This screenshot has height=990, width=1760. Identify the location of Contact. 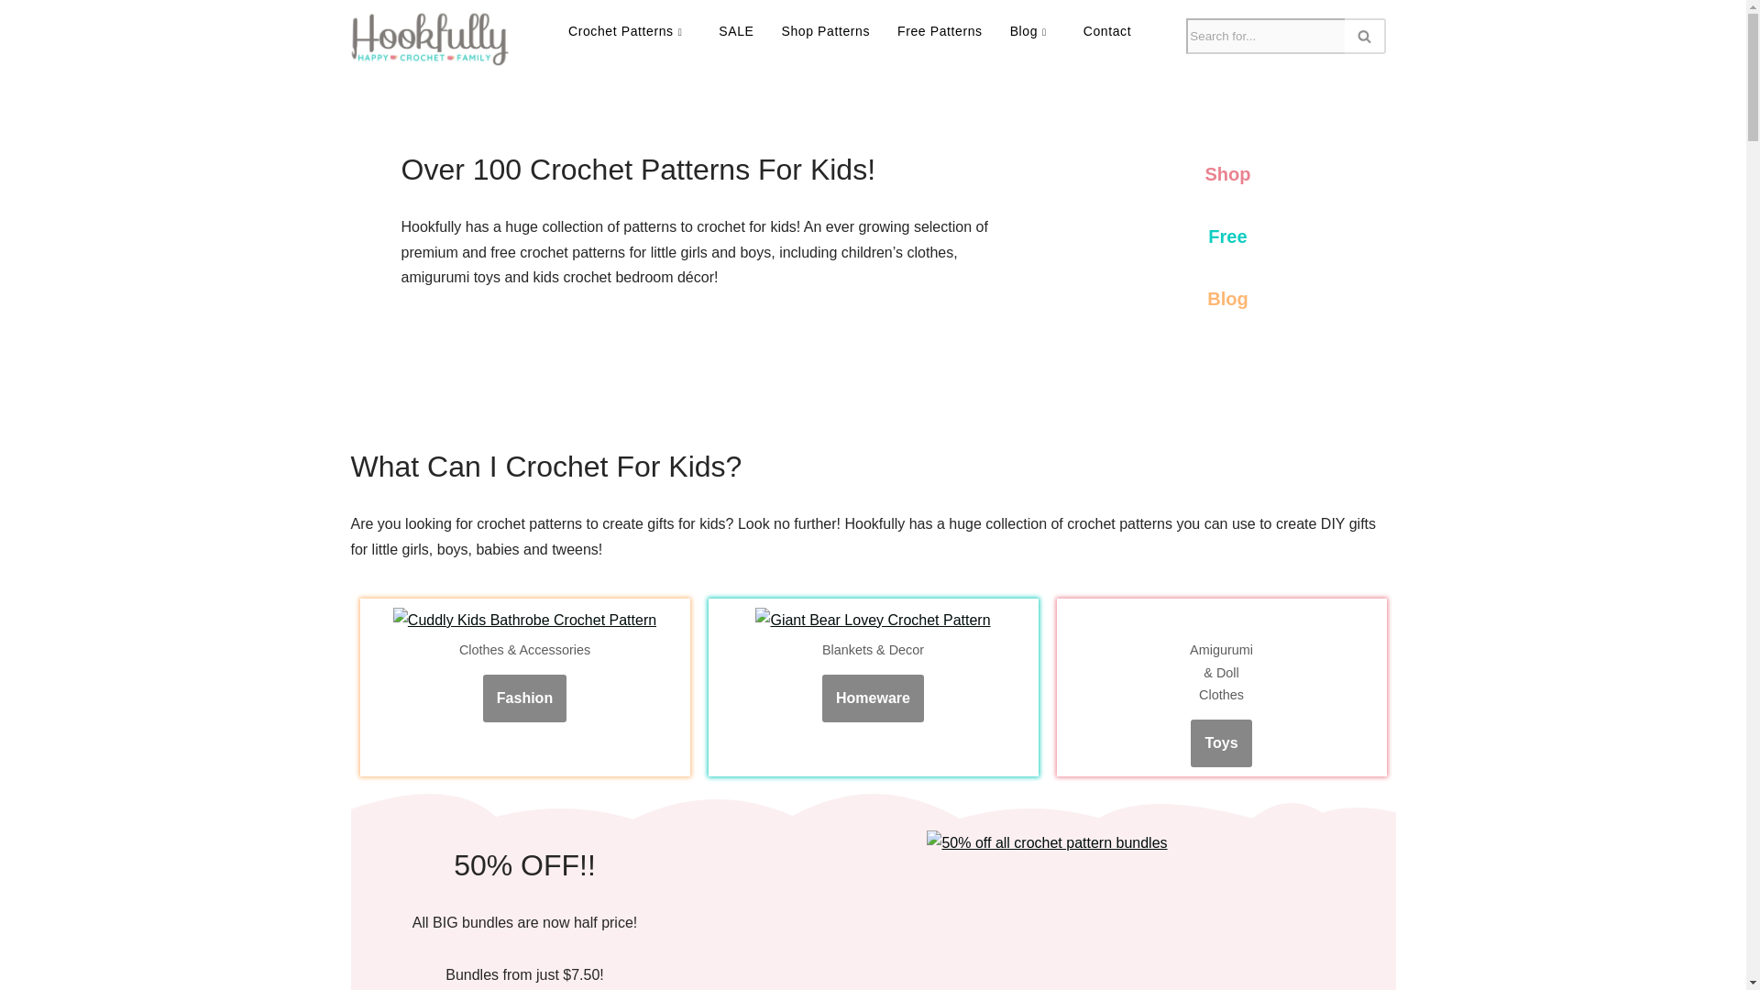
(1107, 31).